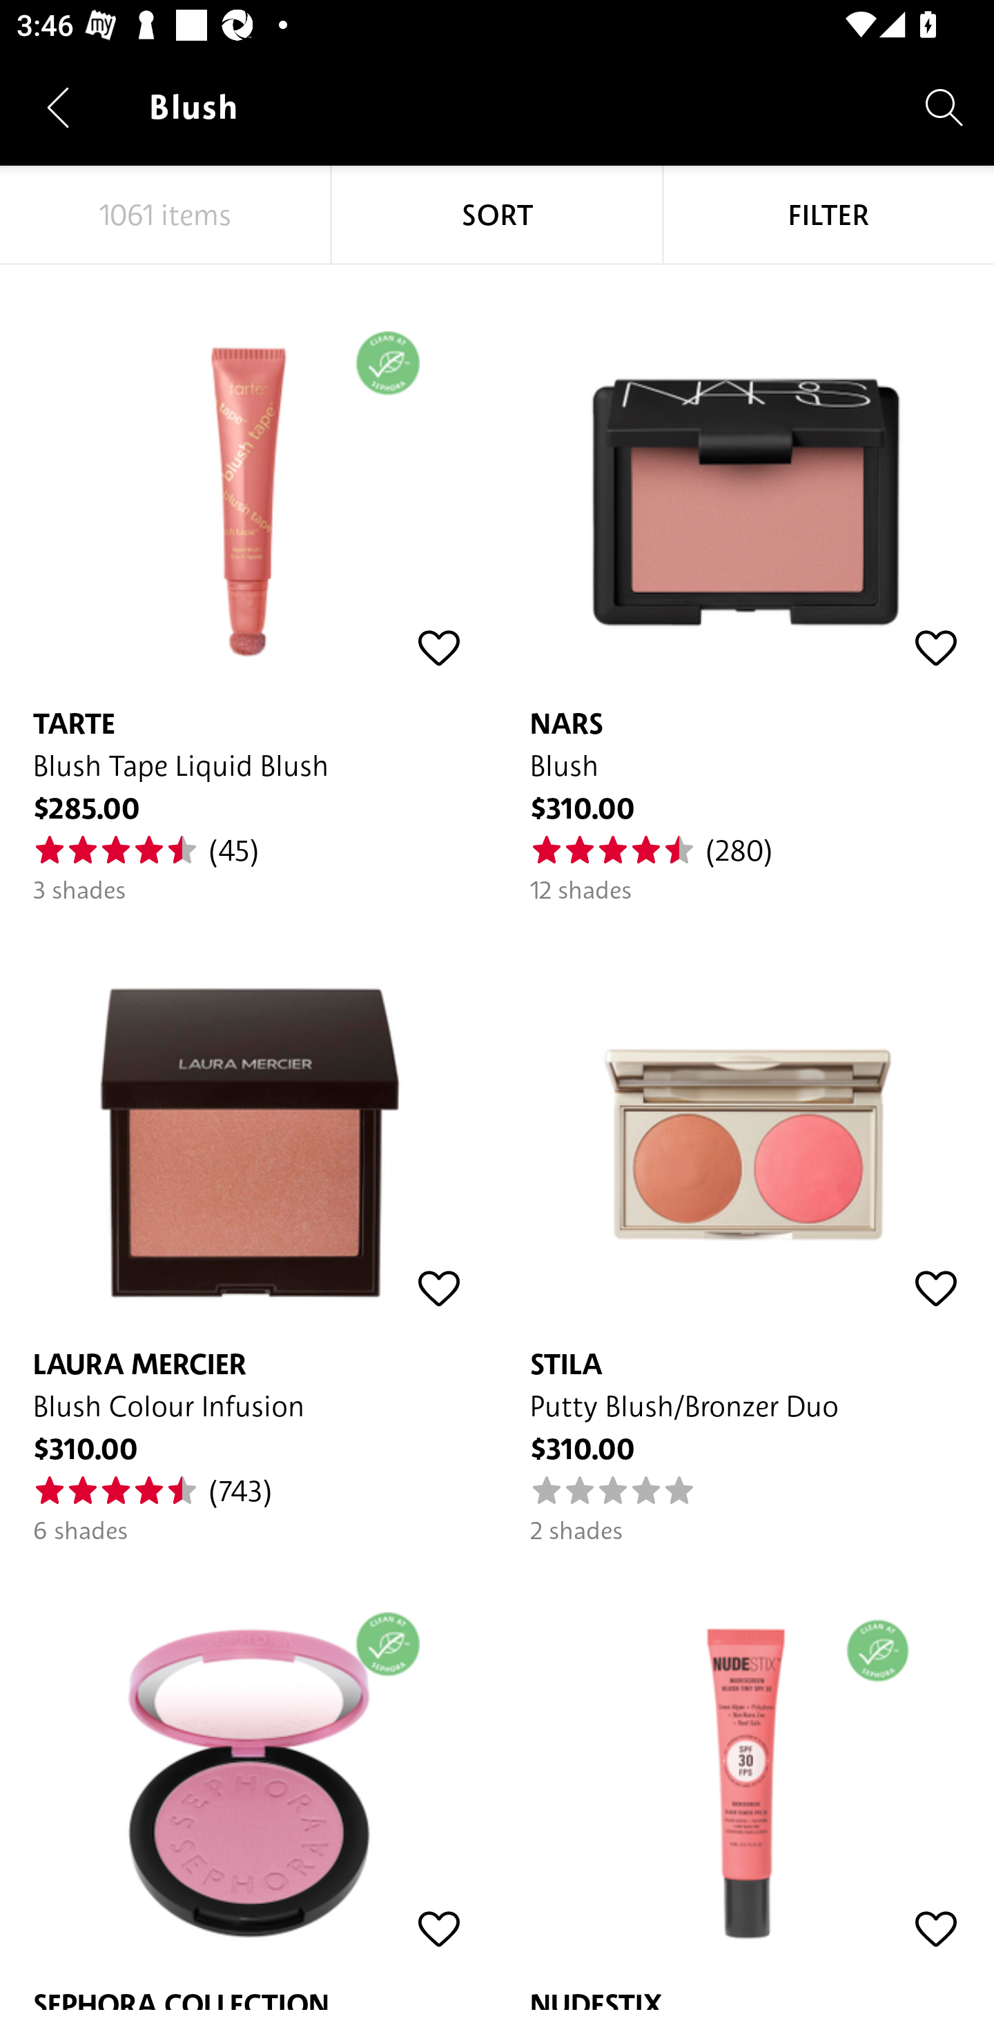  Describe the element at coordinates (248, 1778) in the screenshot. I see `SEPHORA COLLECTION Colorful Blush` at that location.